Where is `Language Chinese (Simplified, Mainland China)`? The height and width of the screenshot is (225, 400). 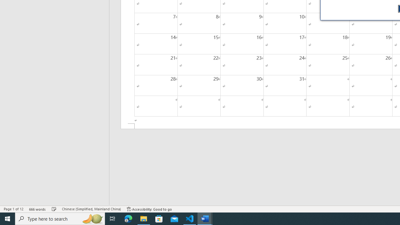
Language Chinese (Simplified, Mainland China) is located at coordinates (91, 209).